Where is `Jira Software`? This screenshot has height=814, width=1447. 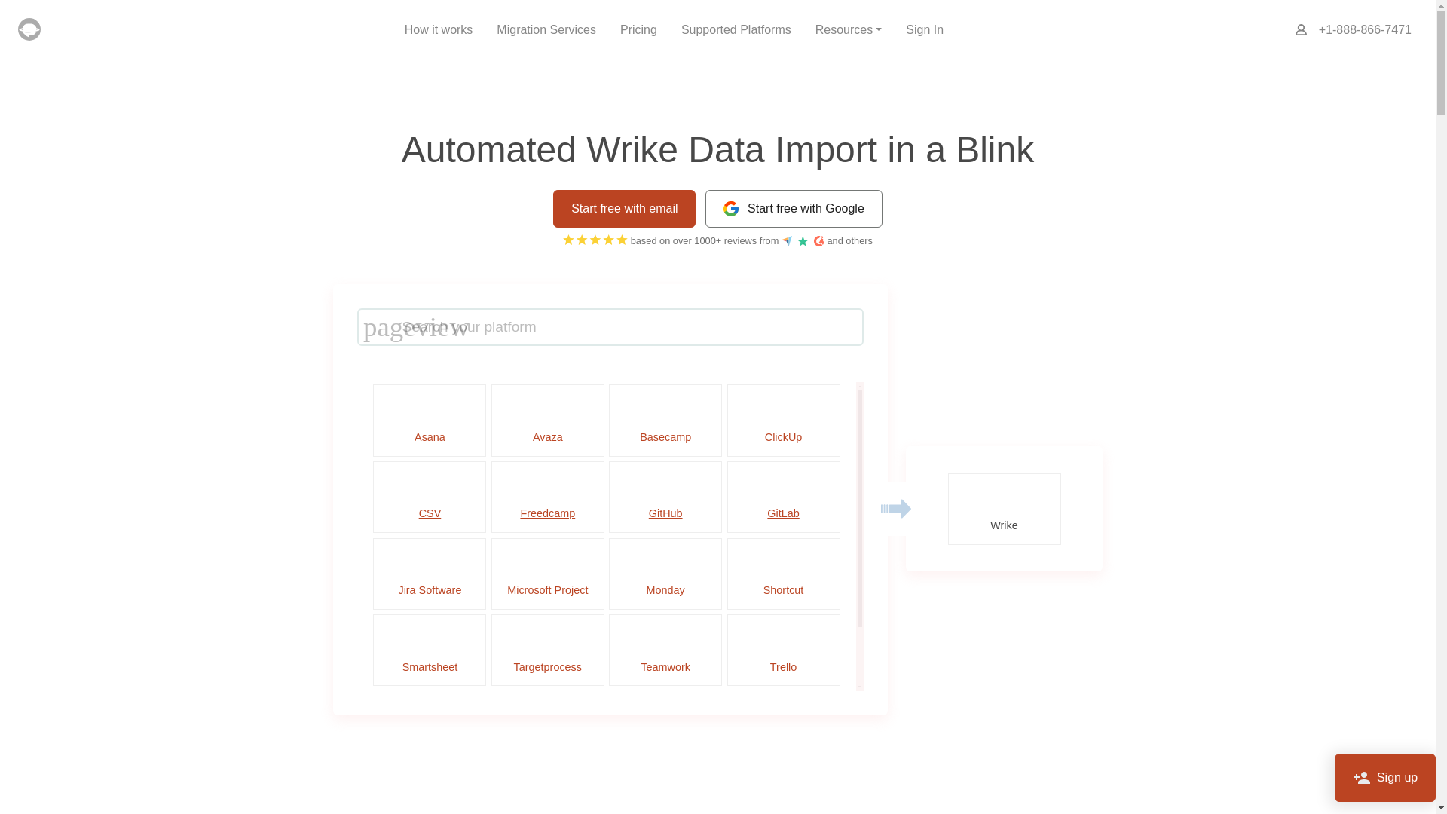 Jira Software is located at coordinates (430, 573).